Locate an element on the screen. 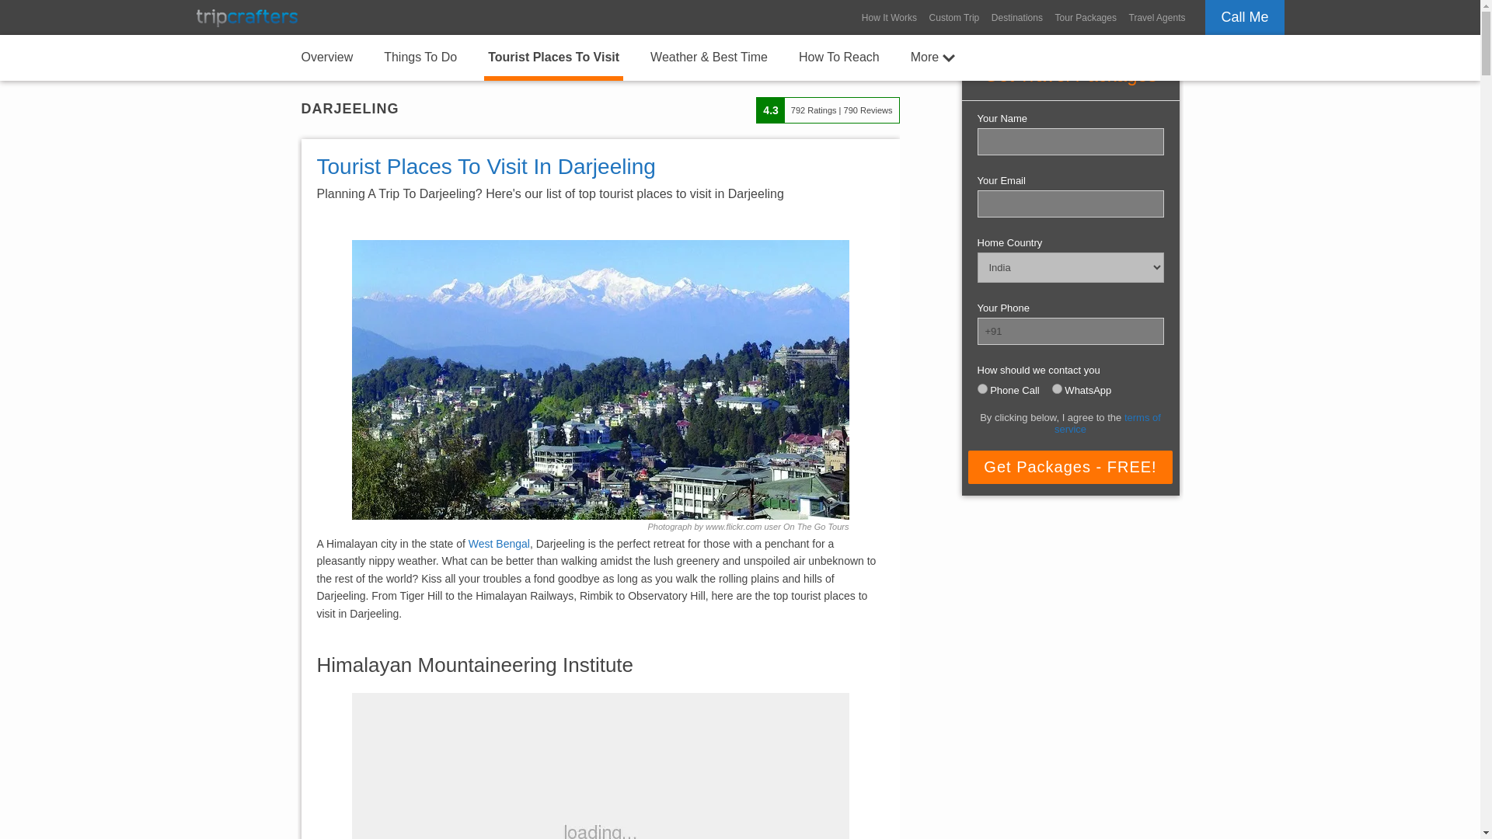  How To Reach Darjeeling is located at coordinates (839, 56).